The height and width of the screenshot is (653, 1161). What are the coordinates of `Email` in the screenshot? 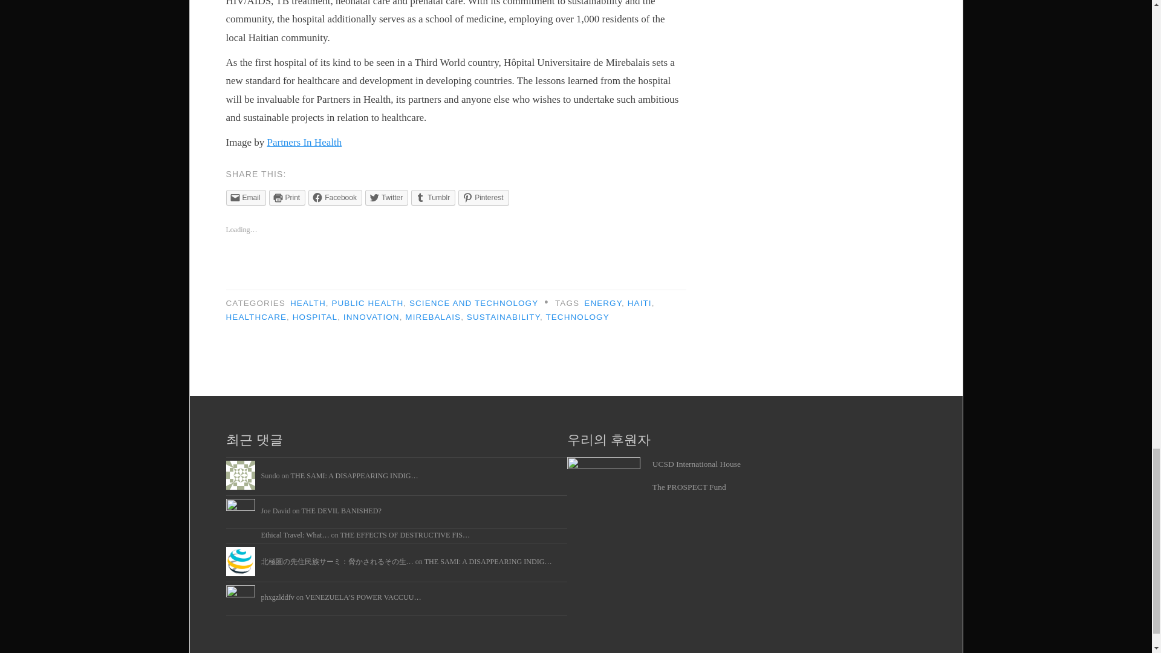 It's located at (246, 198).